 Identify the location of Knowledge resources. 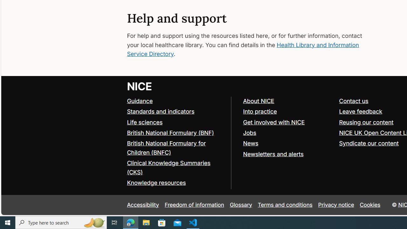
(176, 183).